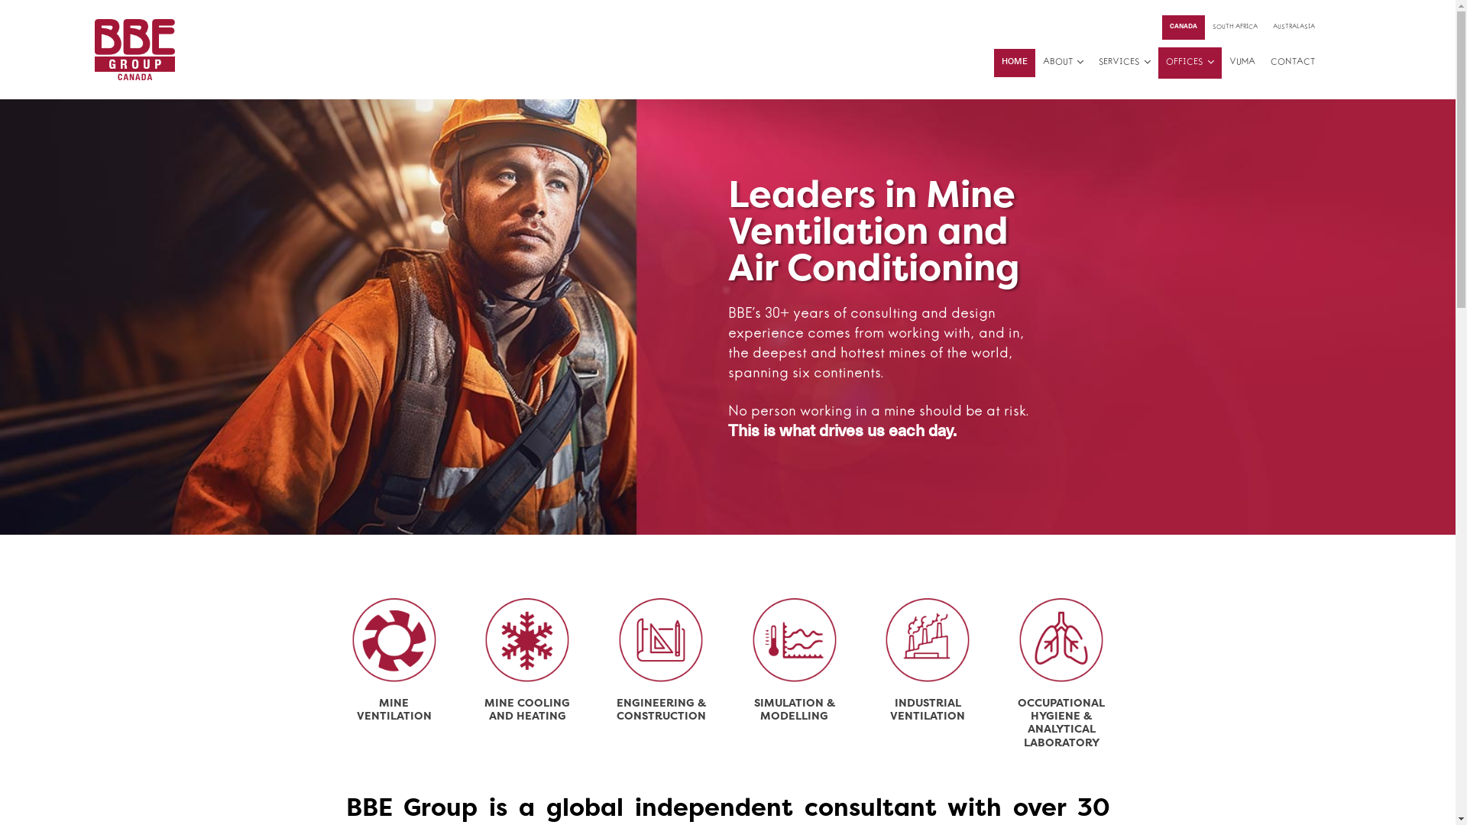 The height and width of the screenshot is (825, 1467). I want to click on Consulting Occupational Hygiene, so click(1062, 643).